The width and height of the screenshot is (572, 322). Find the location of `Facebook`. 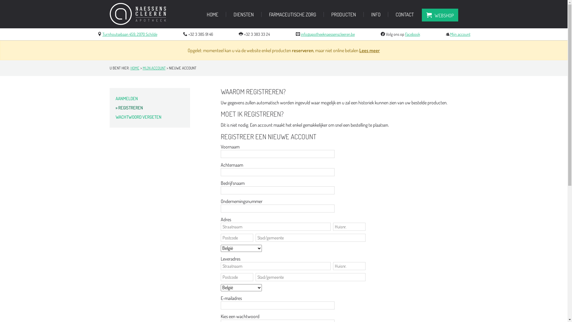

Facebook is located at coordinates (413, 34).